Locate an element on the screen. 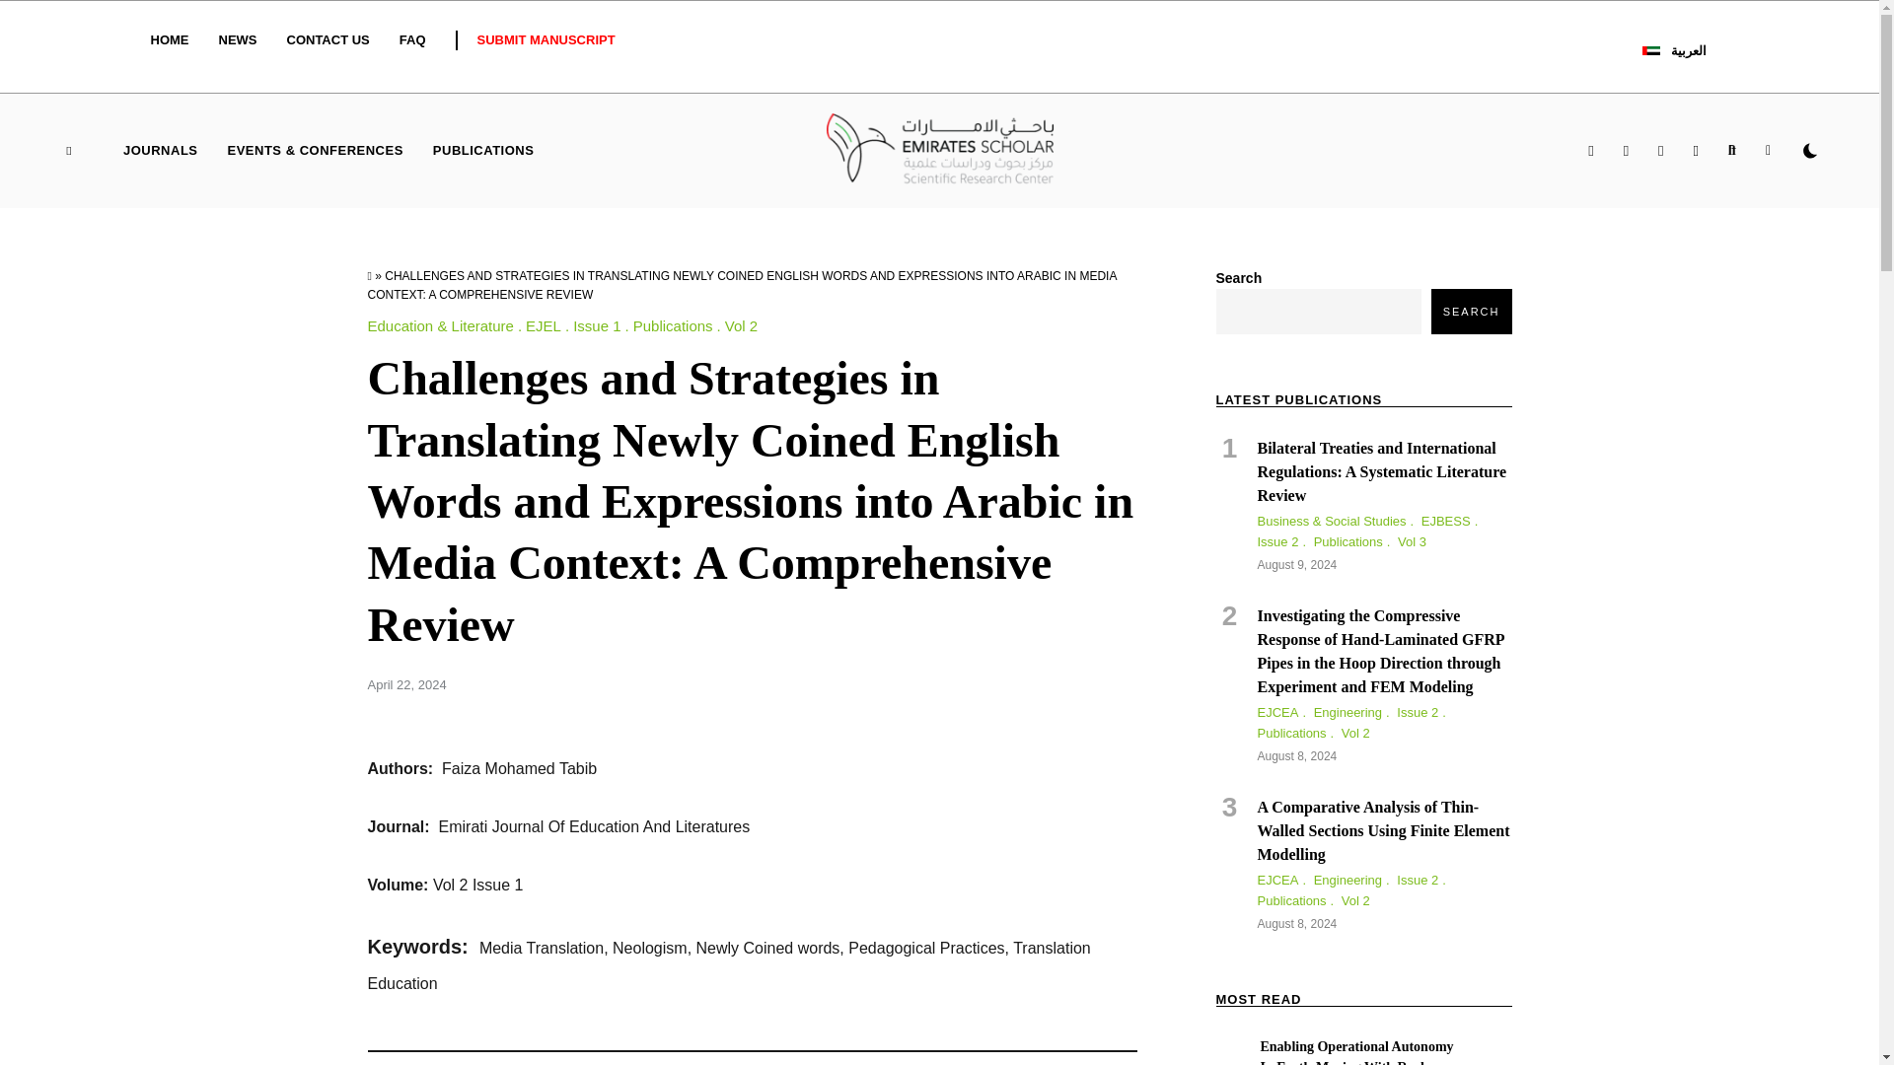 This screenshot has height=1065, width=1894. NEWS is located at coordinates (239, 39).